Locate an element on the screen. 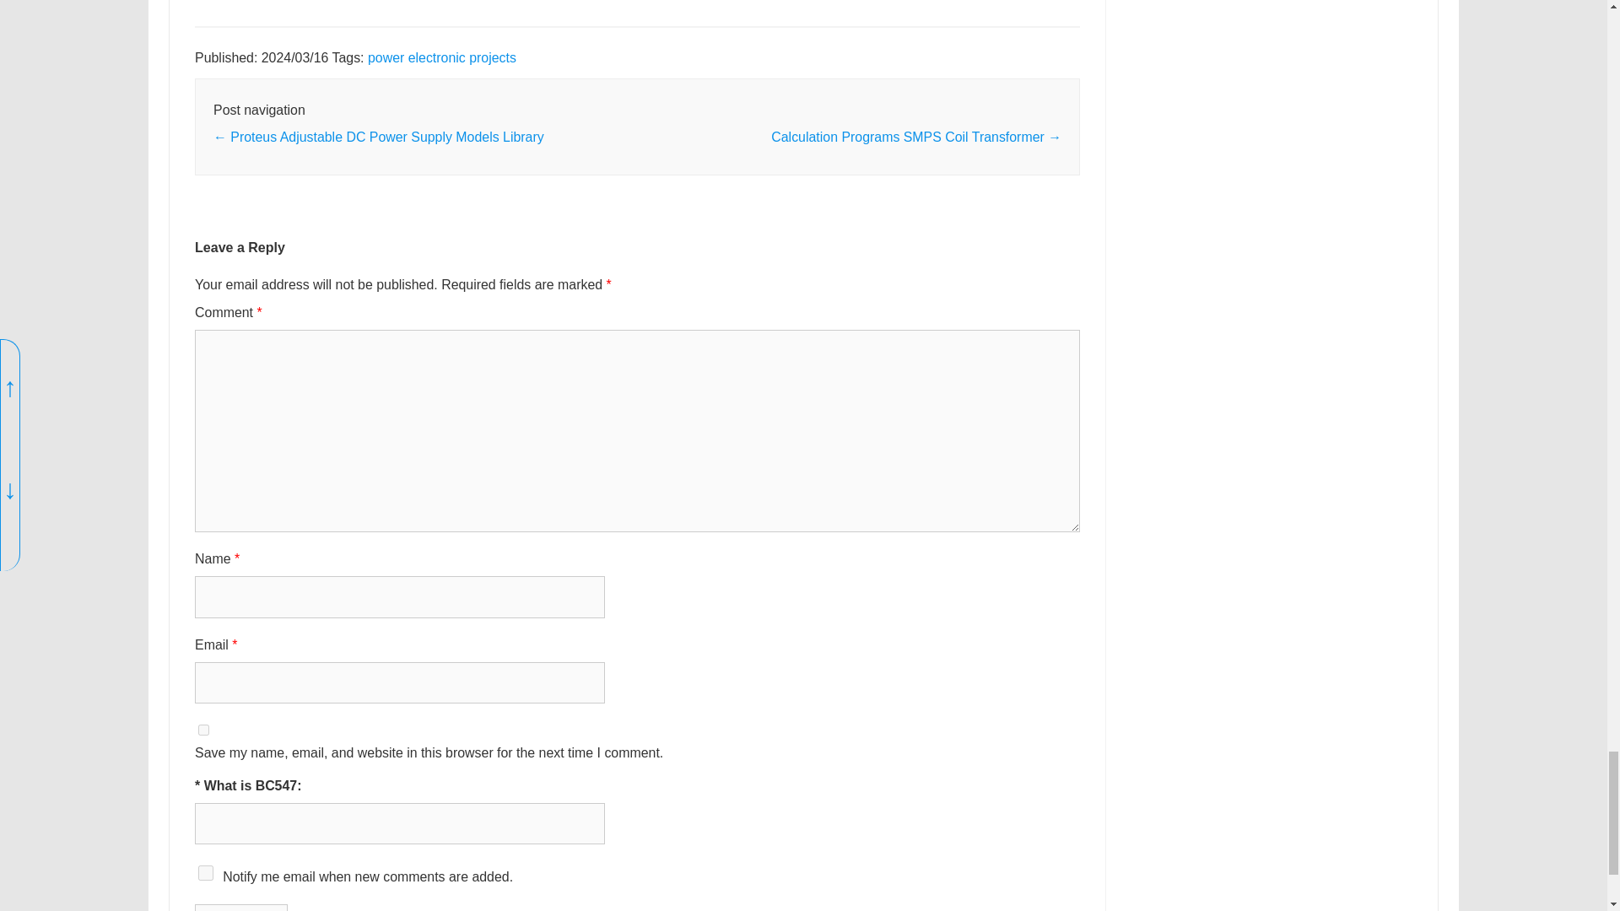 Image resolution: width=1620 pixels, height=911 pixels. yes is located at coordinates (202, 729).